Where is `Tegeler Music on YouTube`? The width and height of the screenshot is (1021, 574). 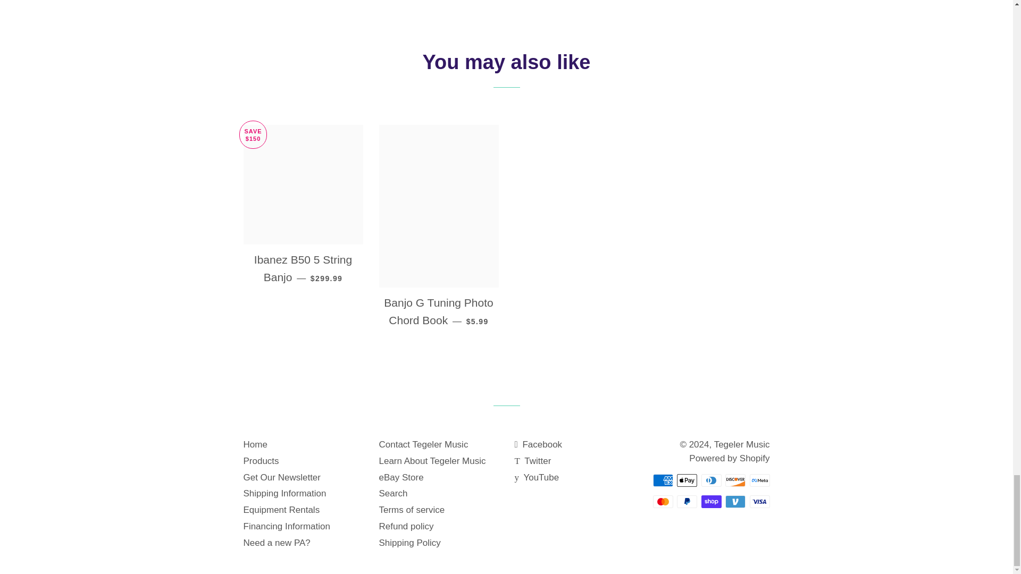
Tegeler Music on YouTube is located at coordinates (537, 477).